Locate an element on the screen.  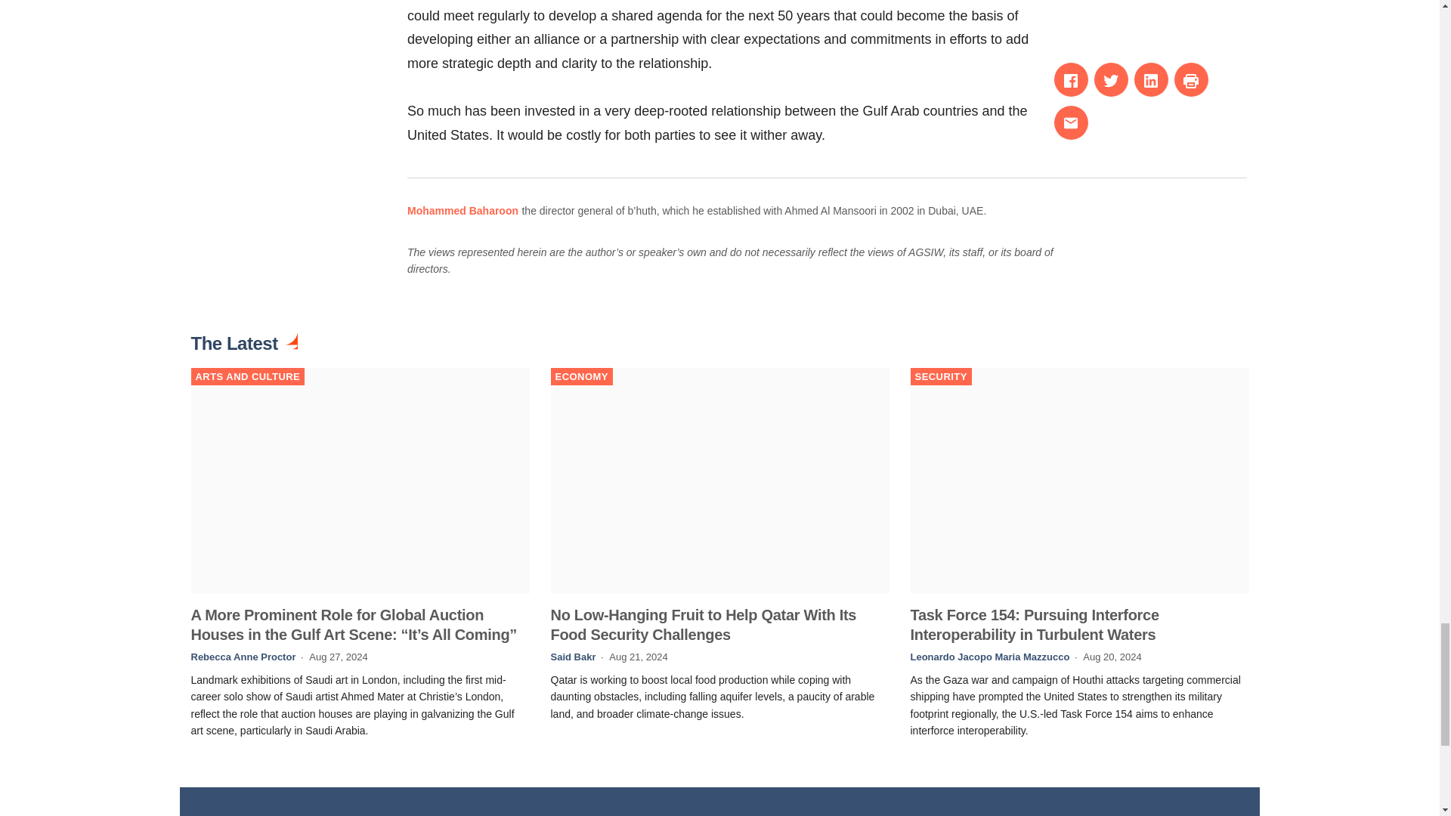
Click to share on Facebook is located at coordinates (1072, 80).